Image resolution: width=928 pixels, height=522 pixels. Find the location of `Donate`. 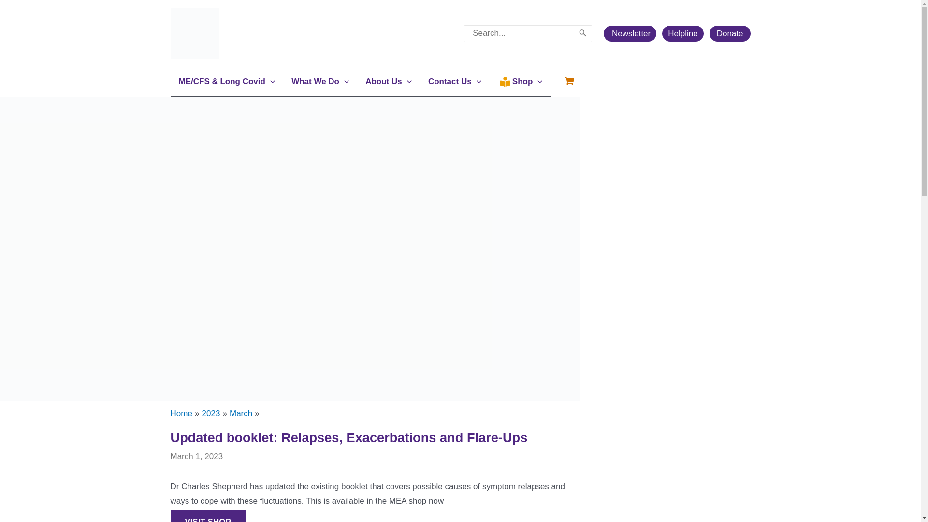

Donate is located at coordinates (730, 33).